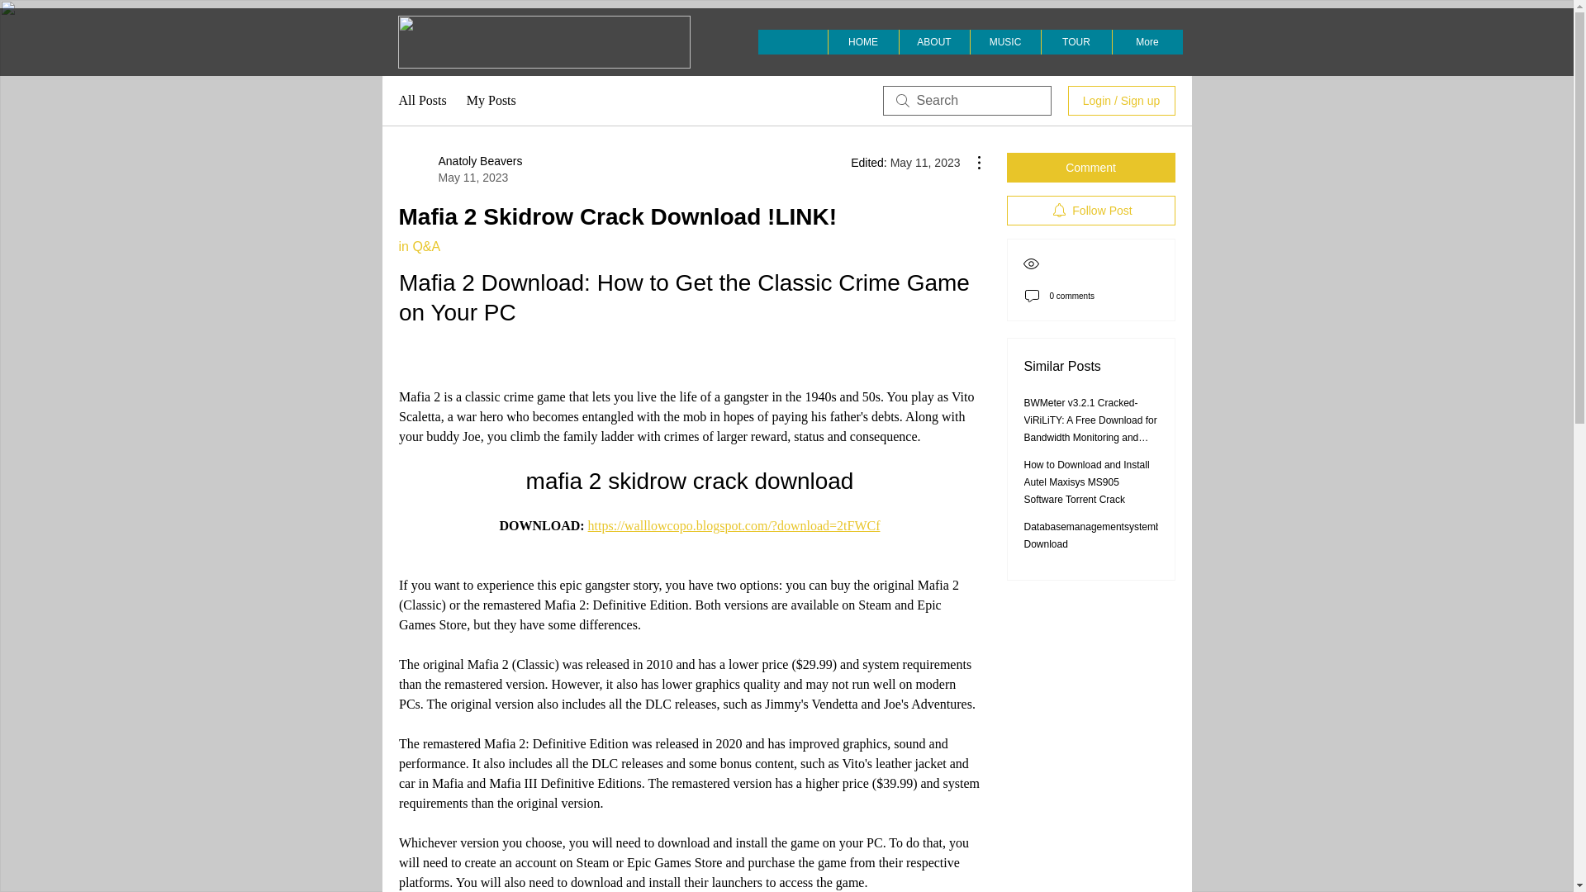  I want to click on Follow Post, so click(1090, 210).